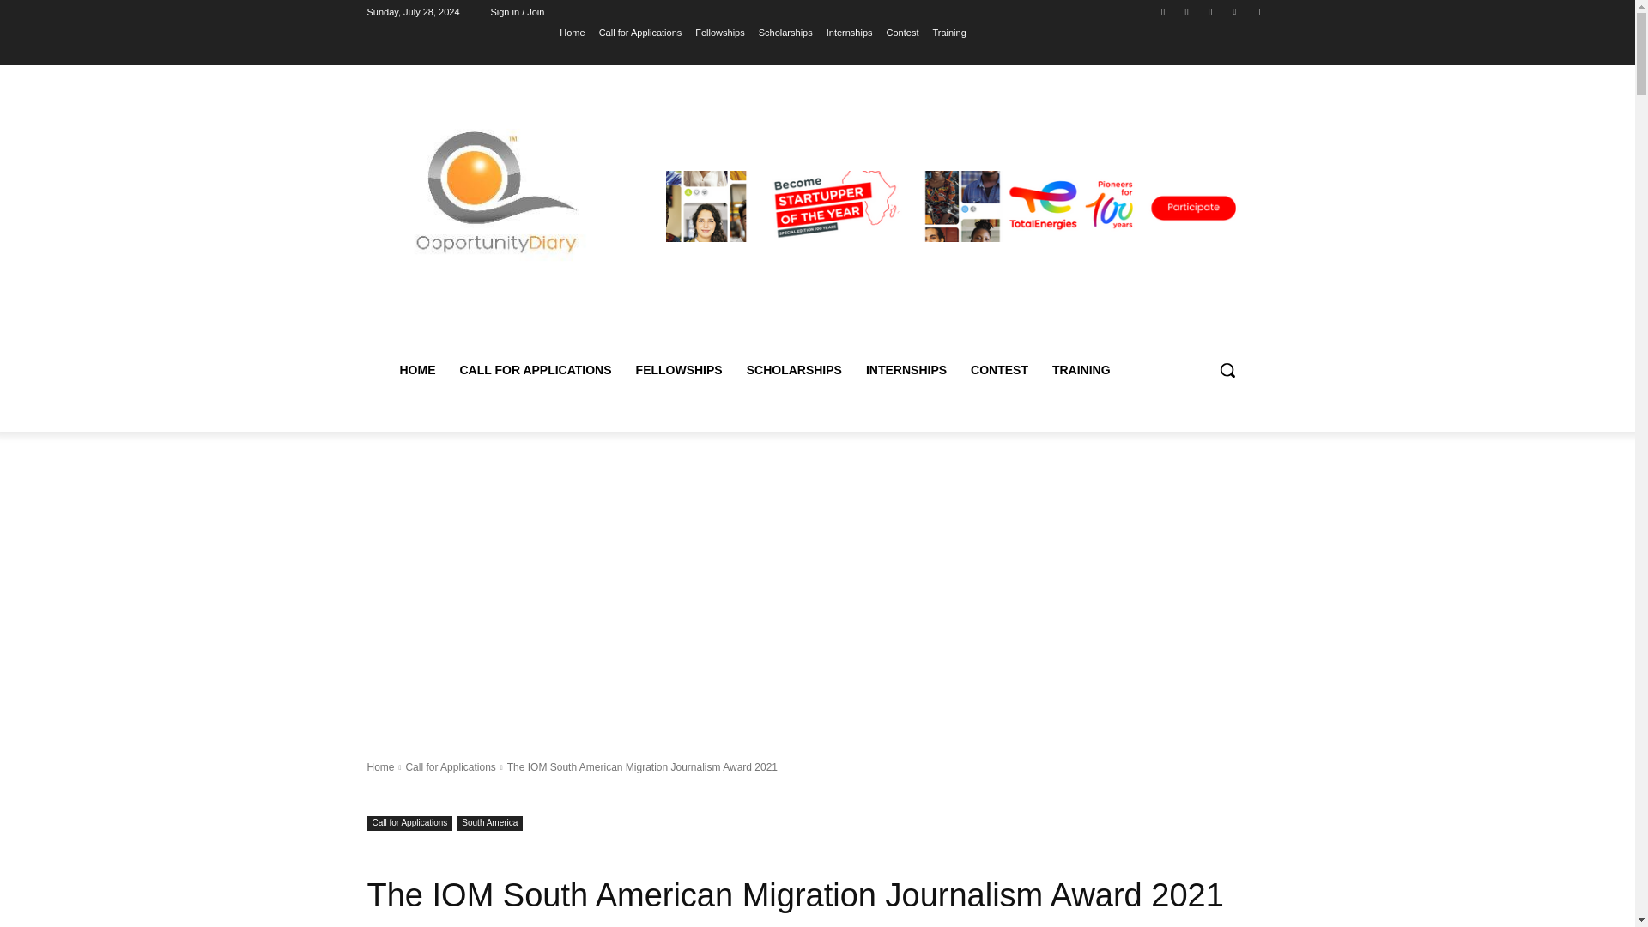 Image resolution: width=1648 pixels, height=927 pixels. What do you see at coordinates (794, 369) in the screenshot?
I see `SCHOLARSHIPS` at bounding box center [794, 369].